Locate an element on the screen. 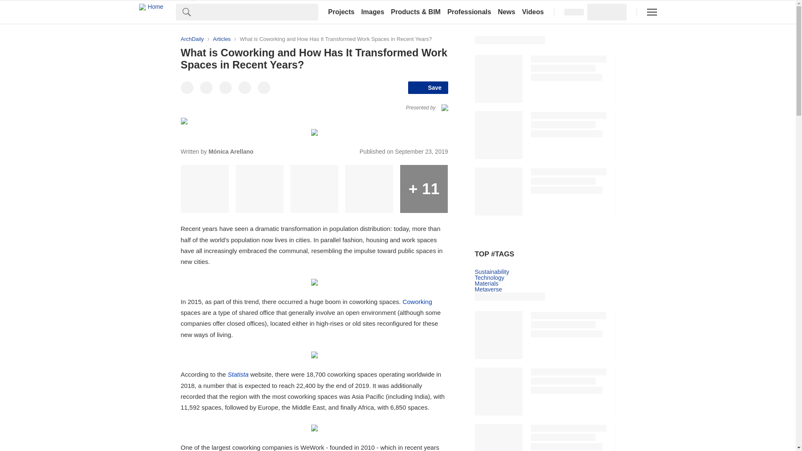 This screenshot has height=451, width=802. Images is located at coordinates (373, 12).